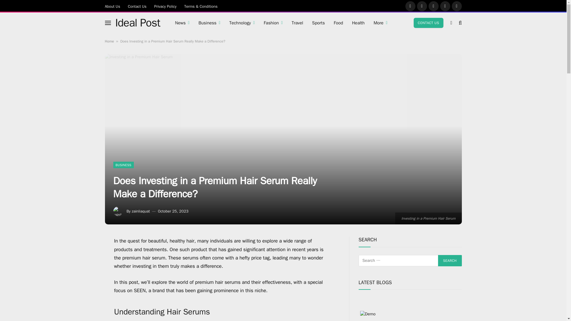 This screenshot has width=571, height=321. Describe the element at coordinates (165, 6) in the screenshot. I see `Privacy Policy` at that location.